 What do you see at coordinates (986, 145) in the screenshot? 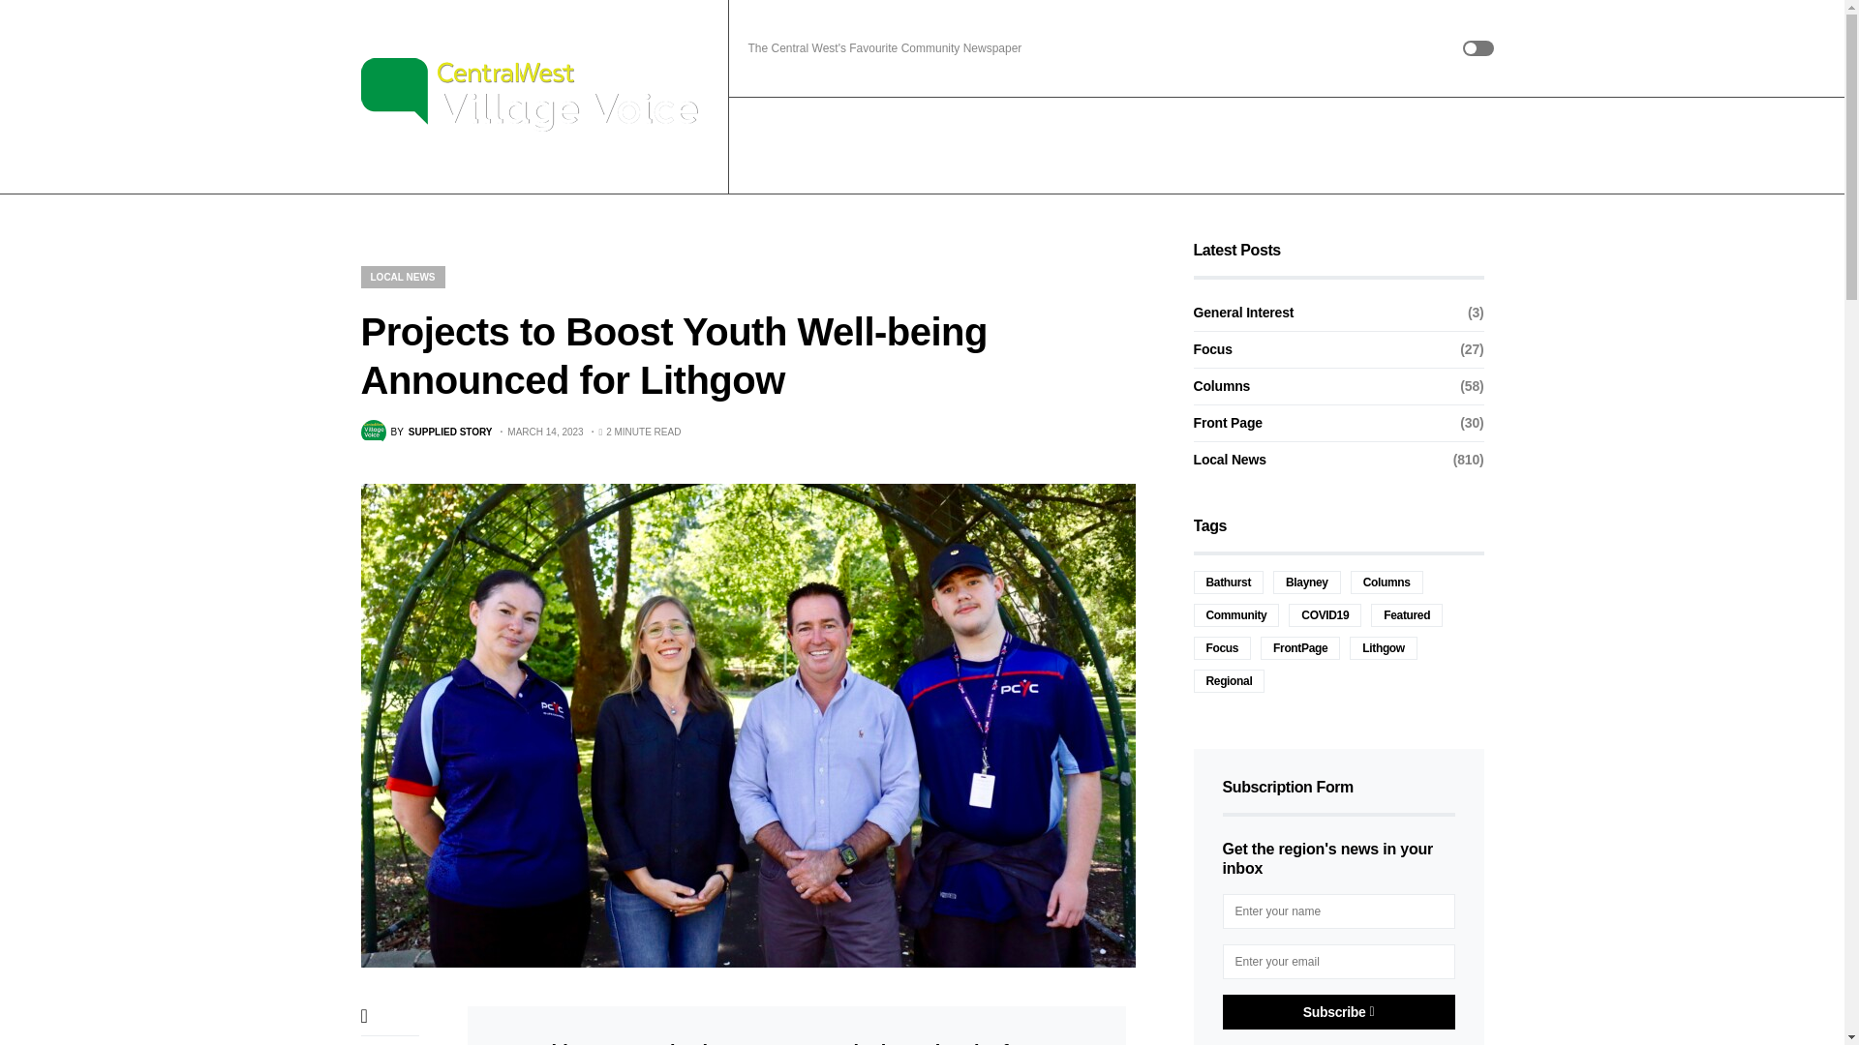
I see `Community Announcements` at bounding box center [986, 145].